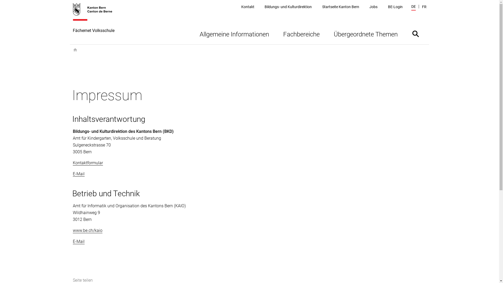  What do you see at coordinates (395, 7) in the screenshot?
I see `BE-Login` at bounding box center [395, 7].